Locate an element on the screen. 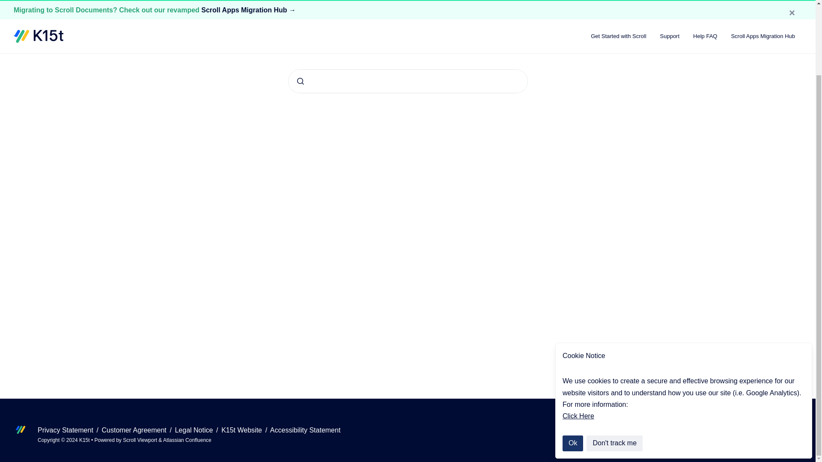  K15t Website is located at coordinates (242, 430).